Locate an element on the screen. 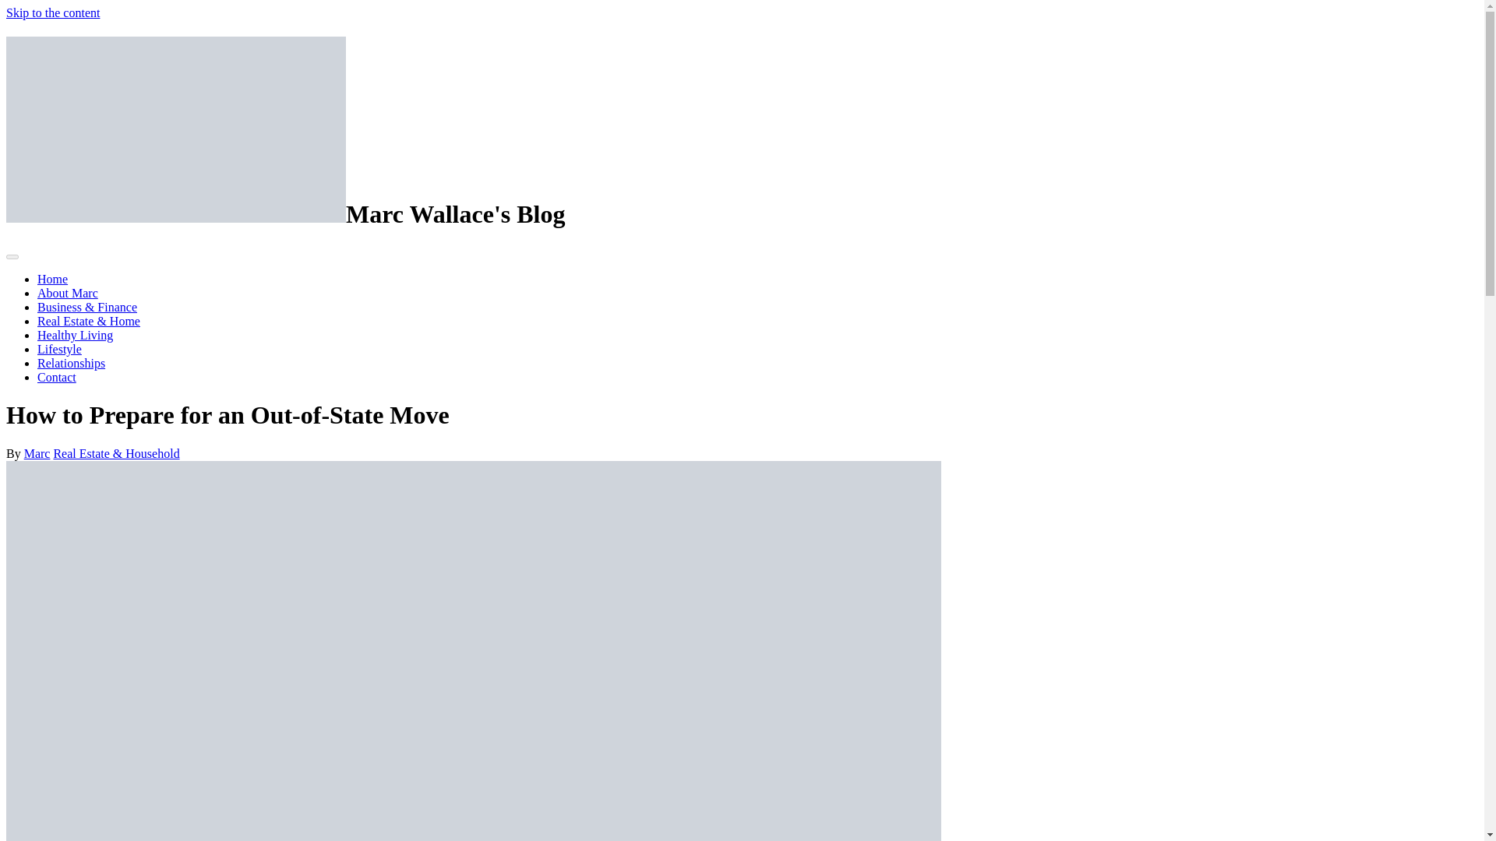  Healthy Living is located at coordinates (75, 335).